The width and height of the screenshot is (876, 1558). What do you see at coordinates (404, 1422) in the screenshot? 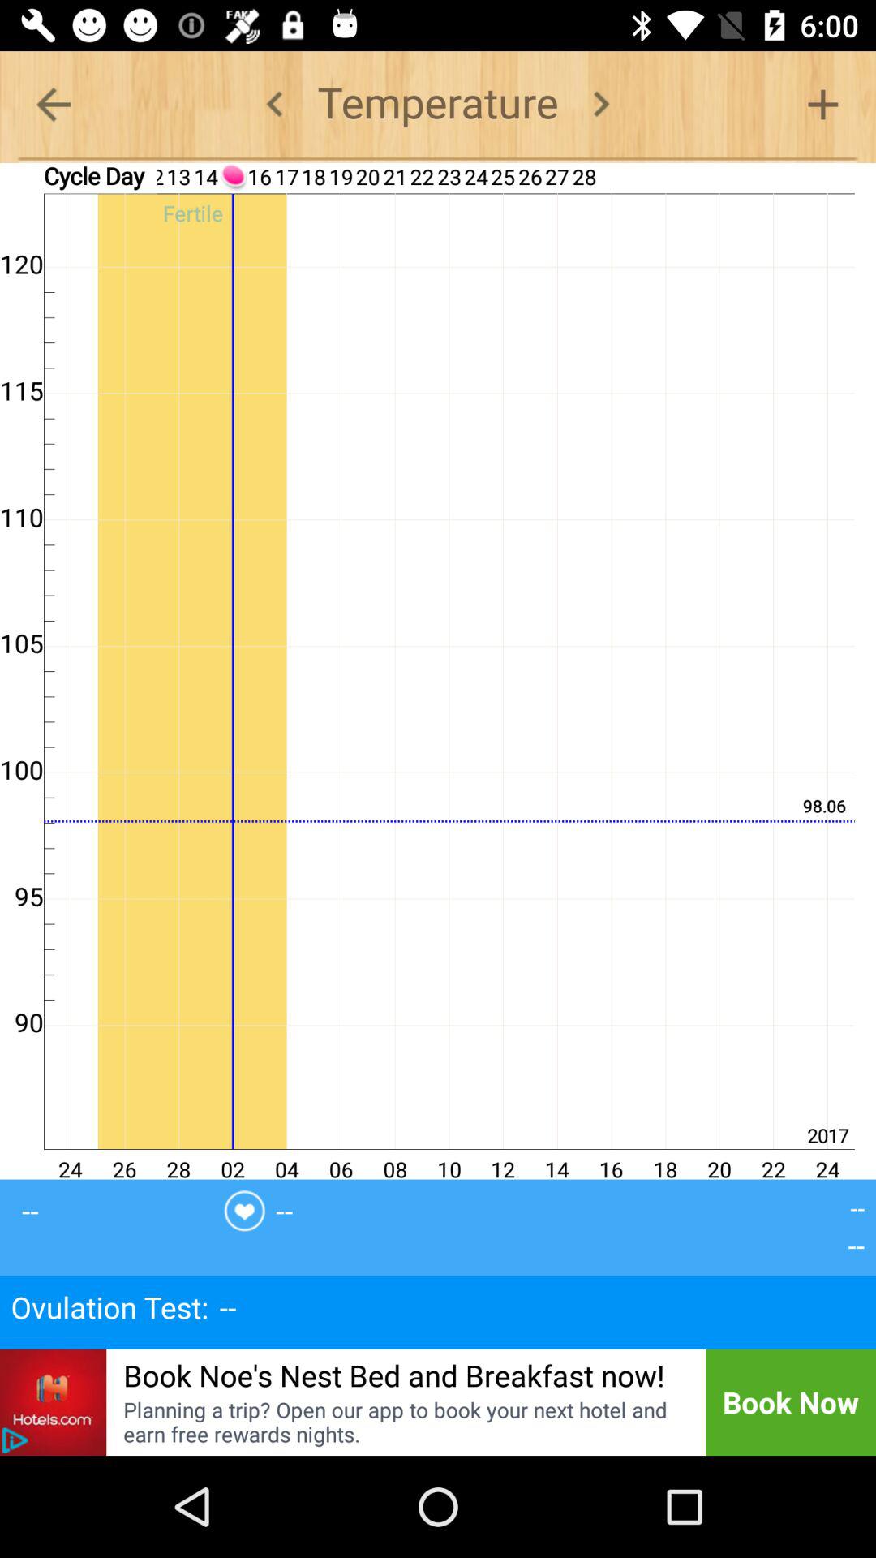
I see `scroll to planning a trip item` at bounding box center [404, 1422].